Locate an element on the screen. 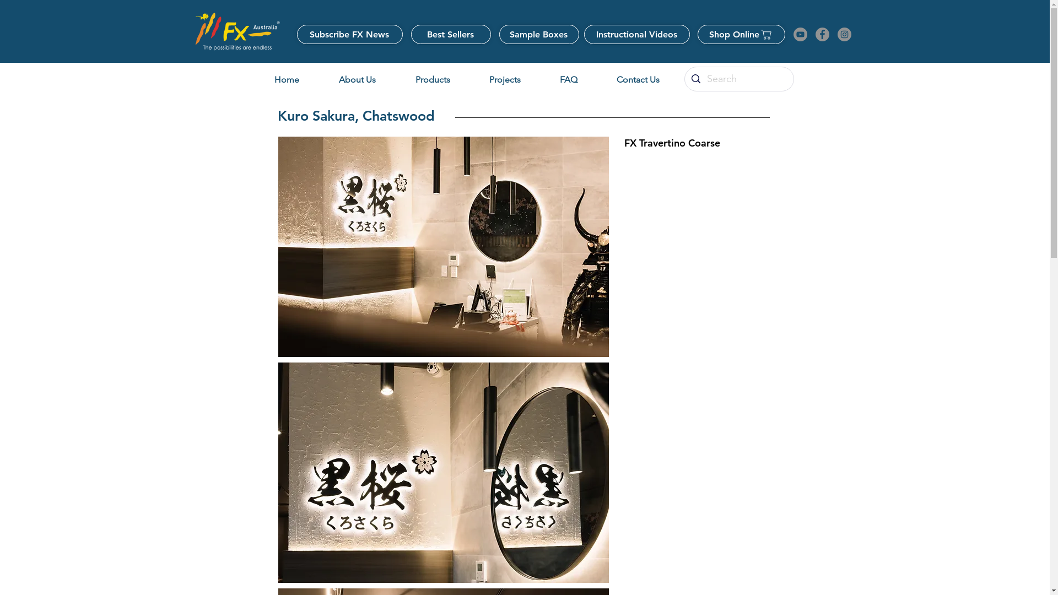  Best Sellers is located at coordinates (451, 34).